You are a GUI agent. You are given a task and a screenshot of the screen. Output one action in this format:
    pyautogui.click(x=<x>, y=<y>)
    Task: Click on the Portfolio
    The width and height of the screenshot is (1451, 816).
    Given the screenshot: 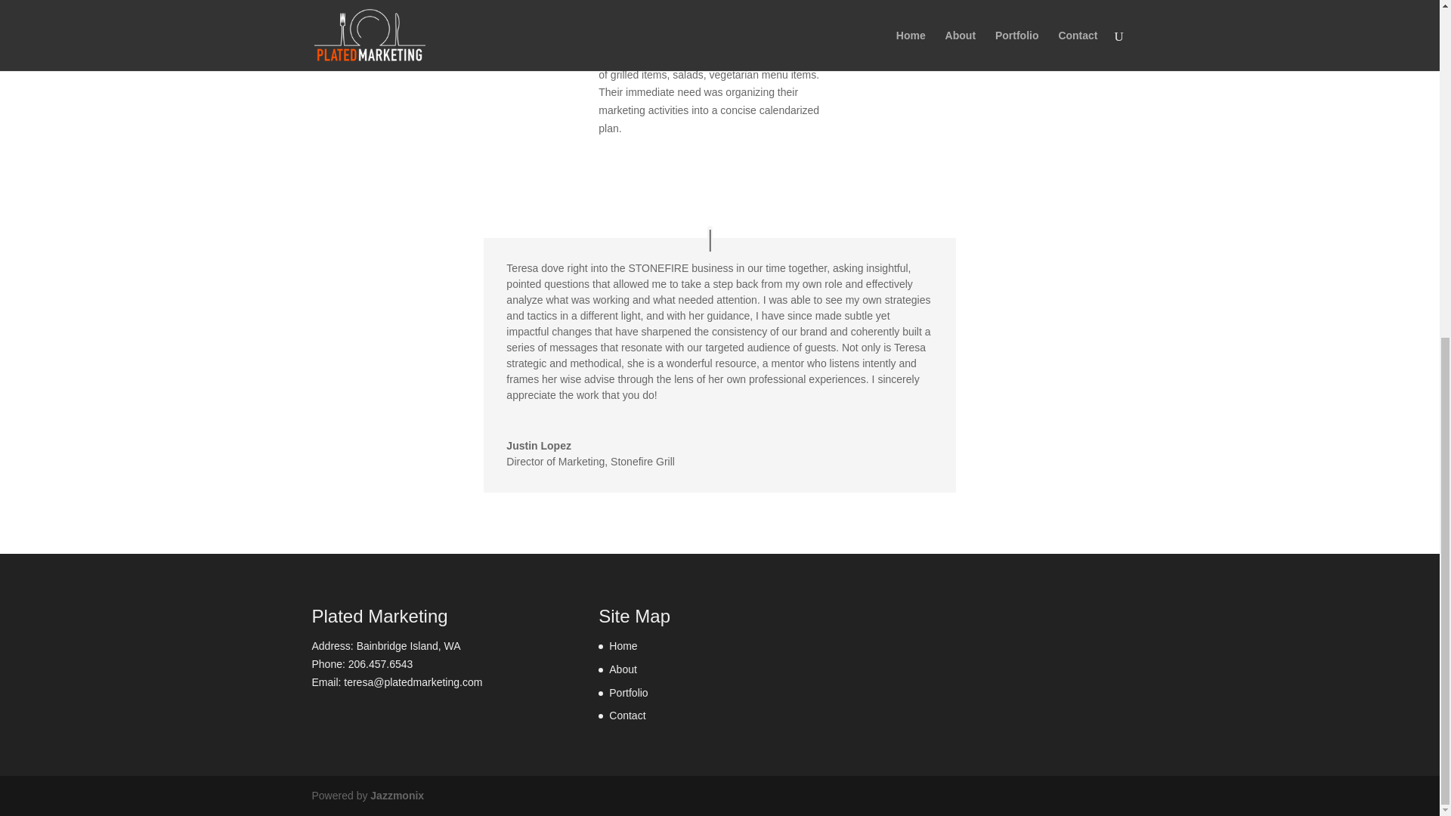 What is the action you would take?
    pyautogui.click(x=628, y=692)
    